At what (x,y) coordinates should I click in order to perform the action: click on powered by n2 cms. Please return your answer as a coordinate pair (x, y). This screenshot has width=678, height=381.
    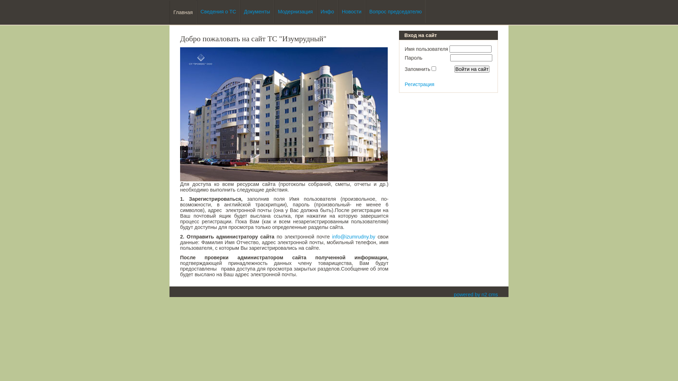
    Looking at the image, I should click on (476, 295).